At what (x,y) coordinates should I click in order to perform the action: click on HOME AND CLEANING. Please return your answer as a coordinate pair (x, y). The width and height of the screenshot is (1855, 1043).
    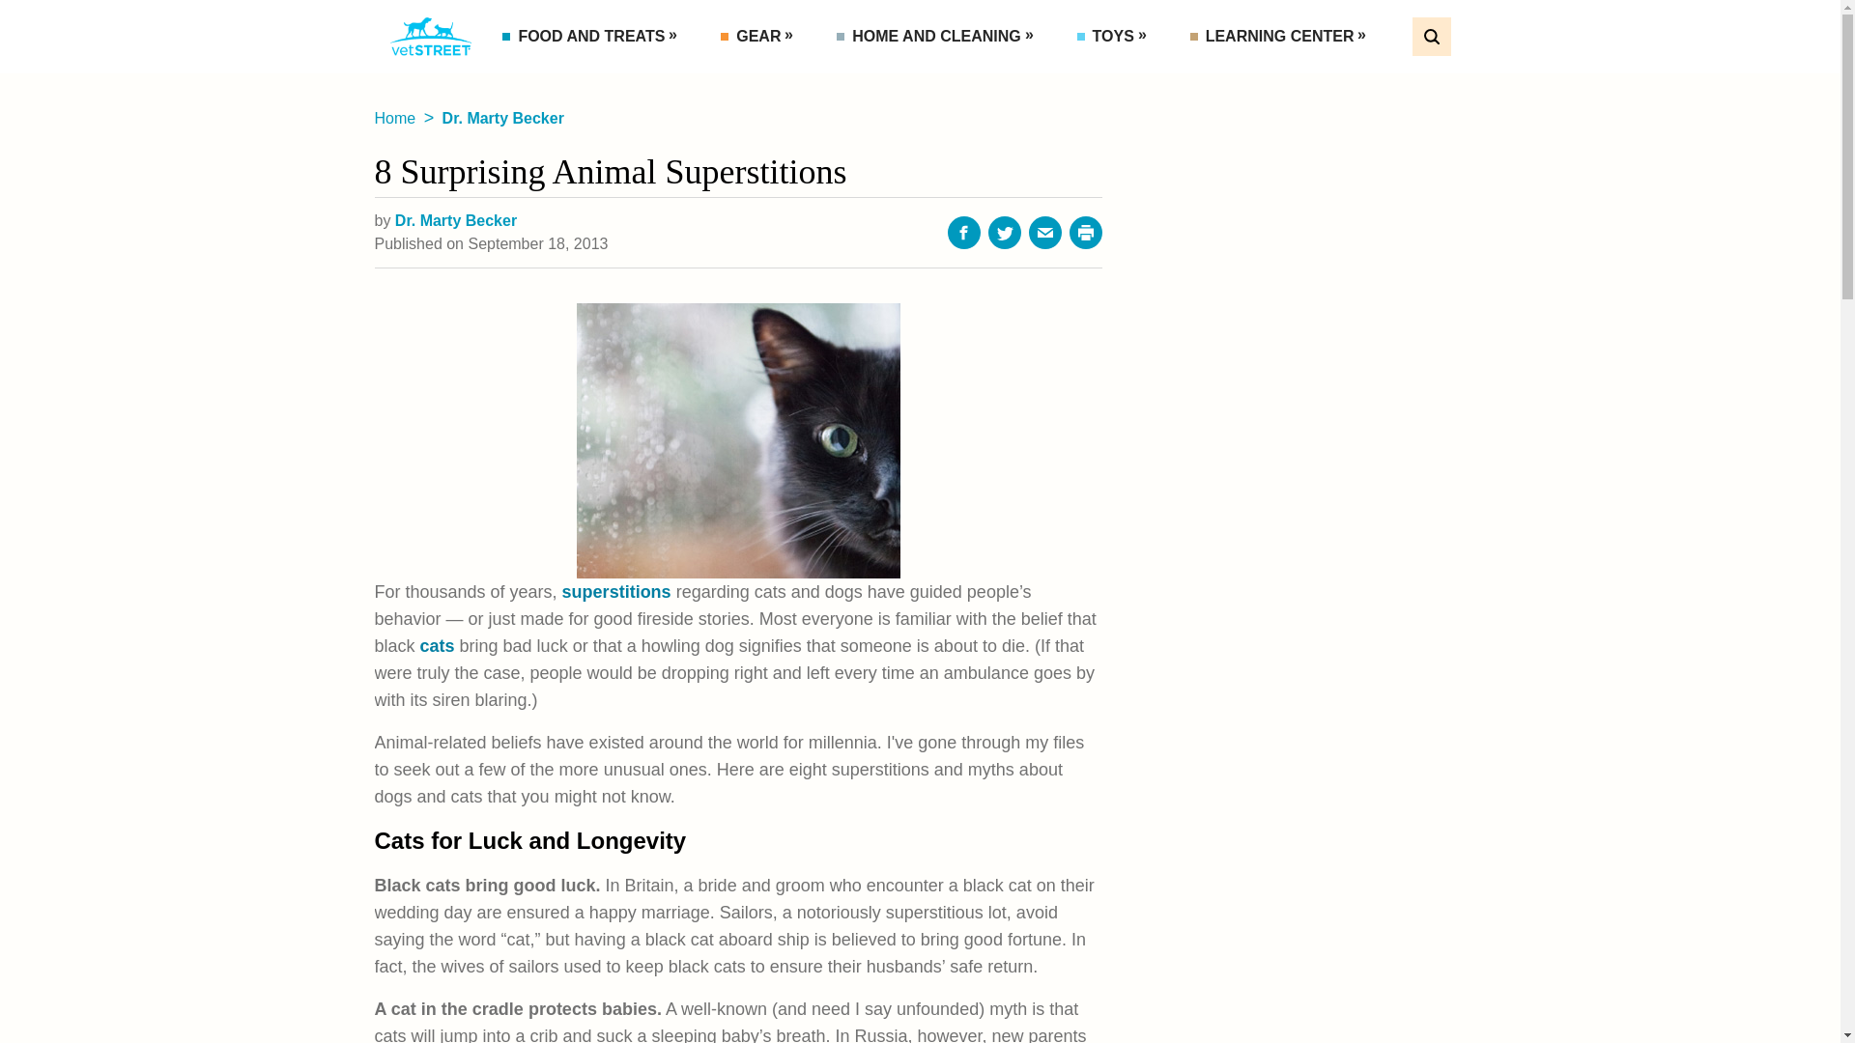
    Looking at the image, I should click on (938, 37).